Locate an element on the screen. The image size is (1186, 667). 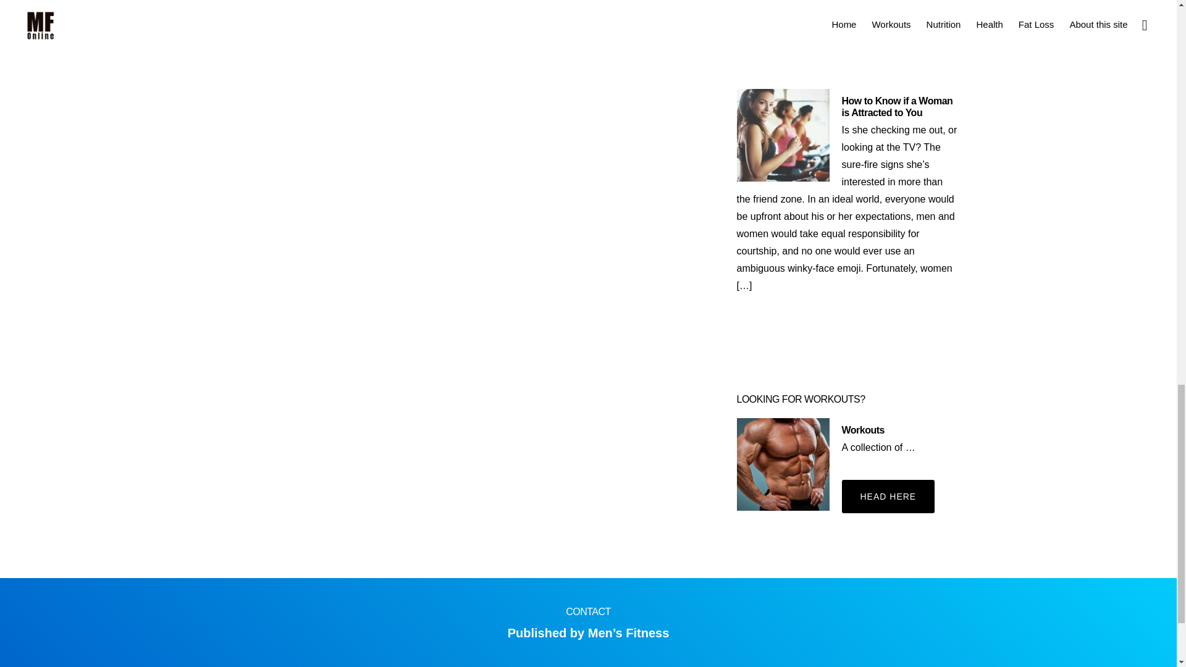
Workouts is located at coordinates (862, 430).